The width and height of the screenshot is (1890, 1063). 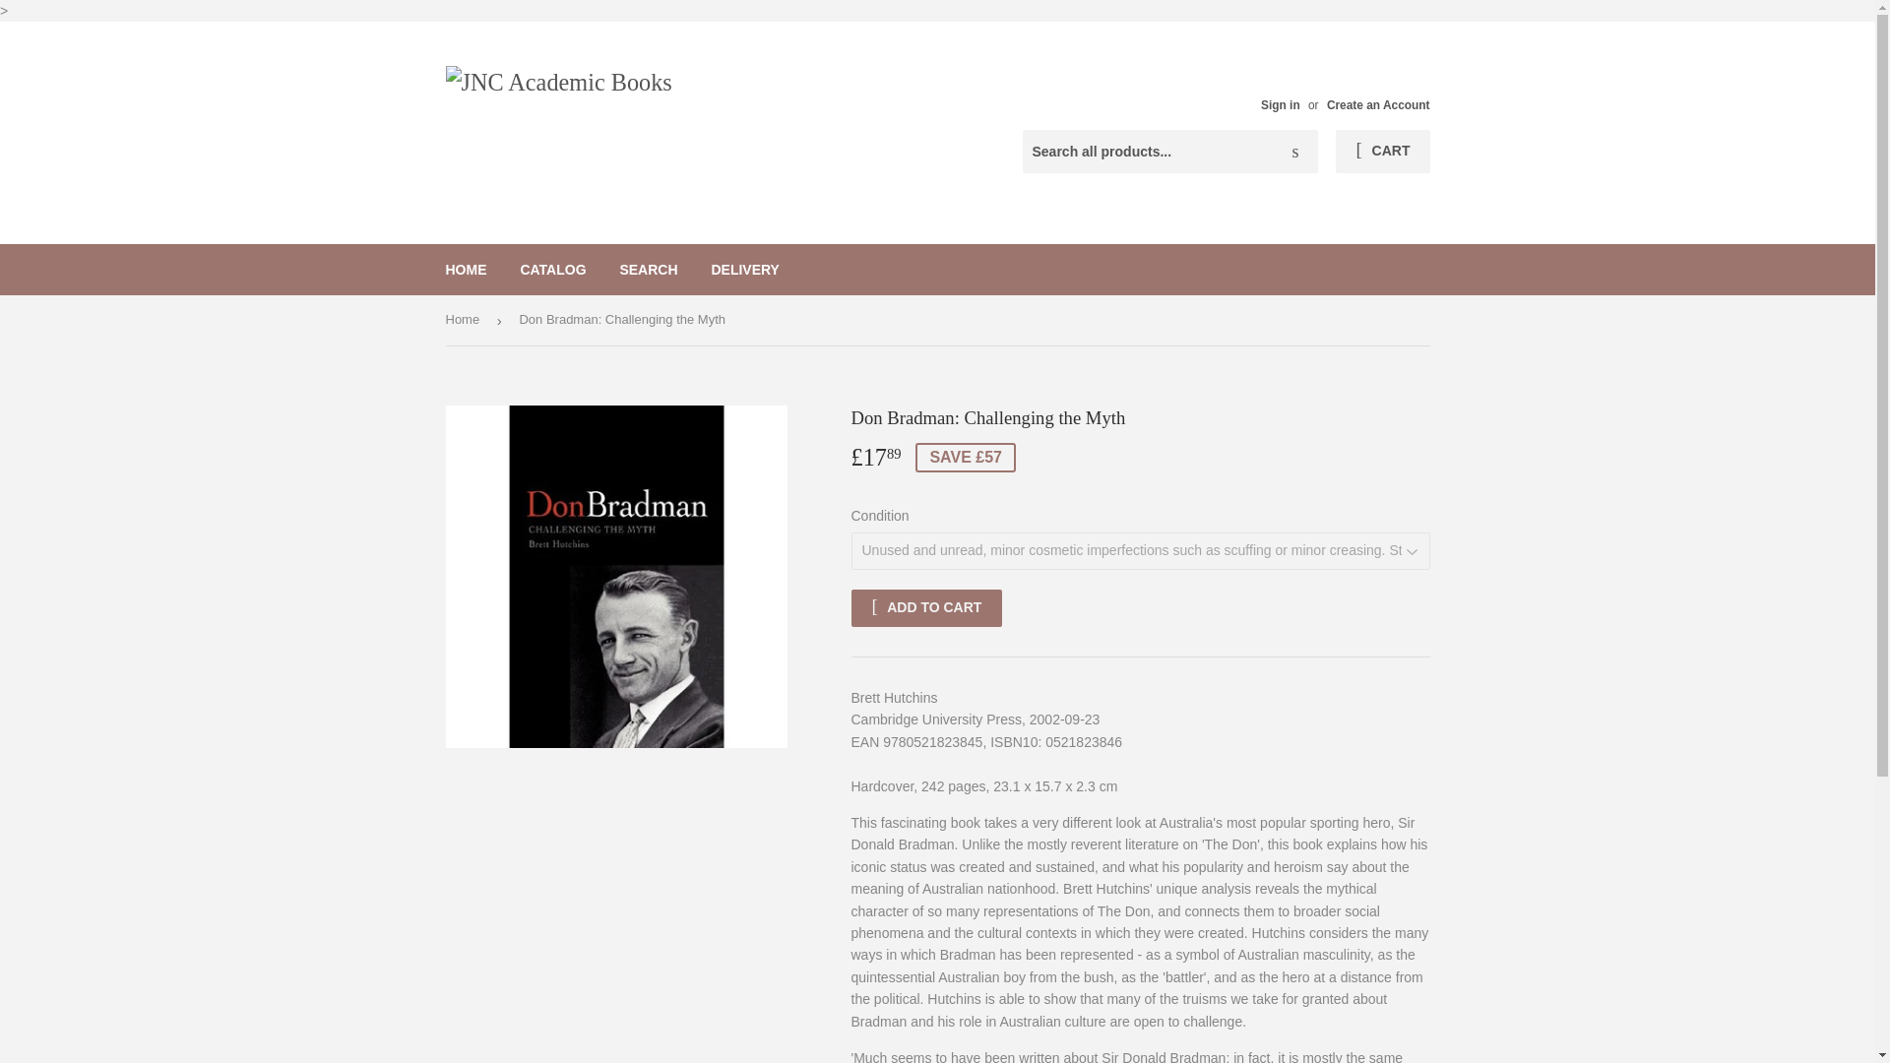 I want to click on DELIVERY, so click(x=744, y=270).